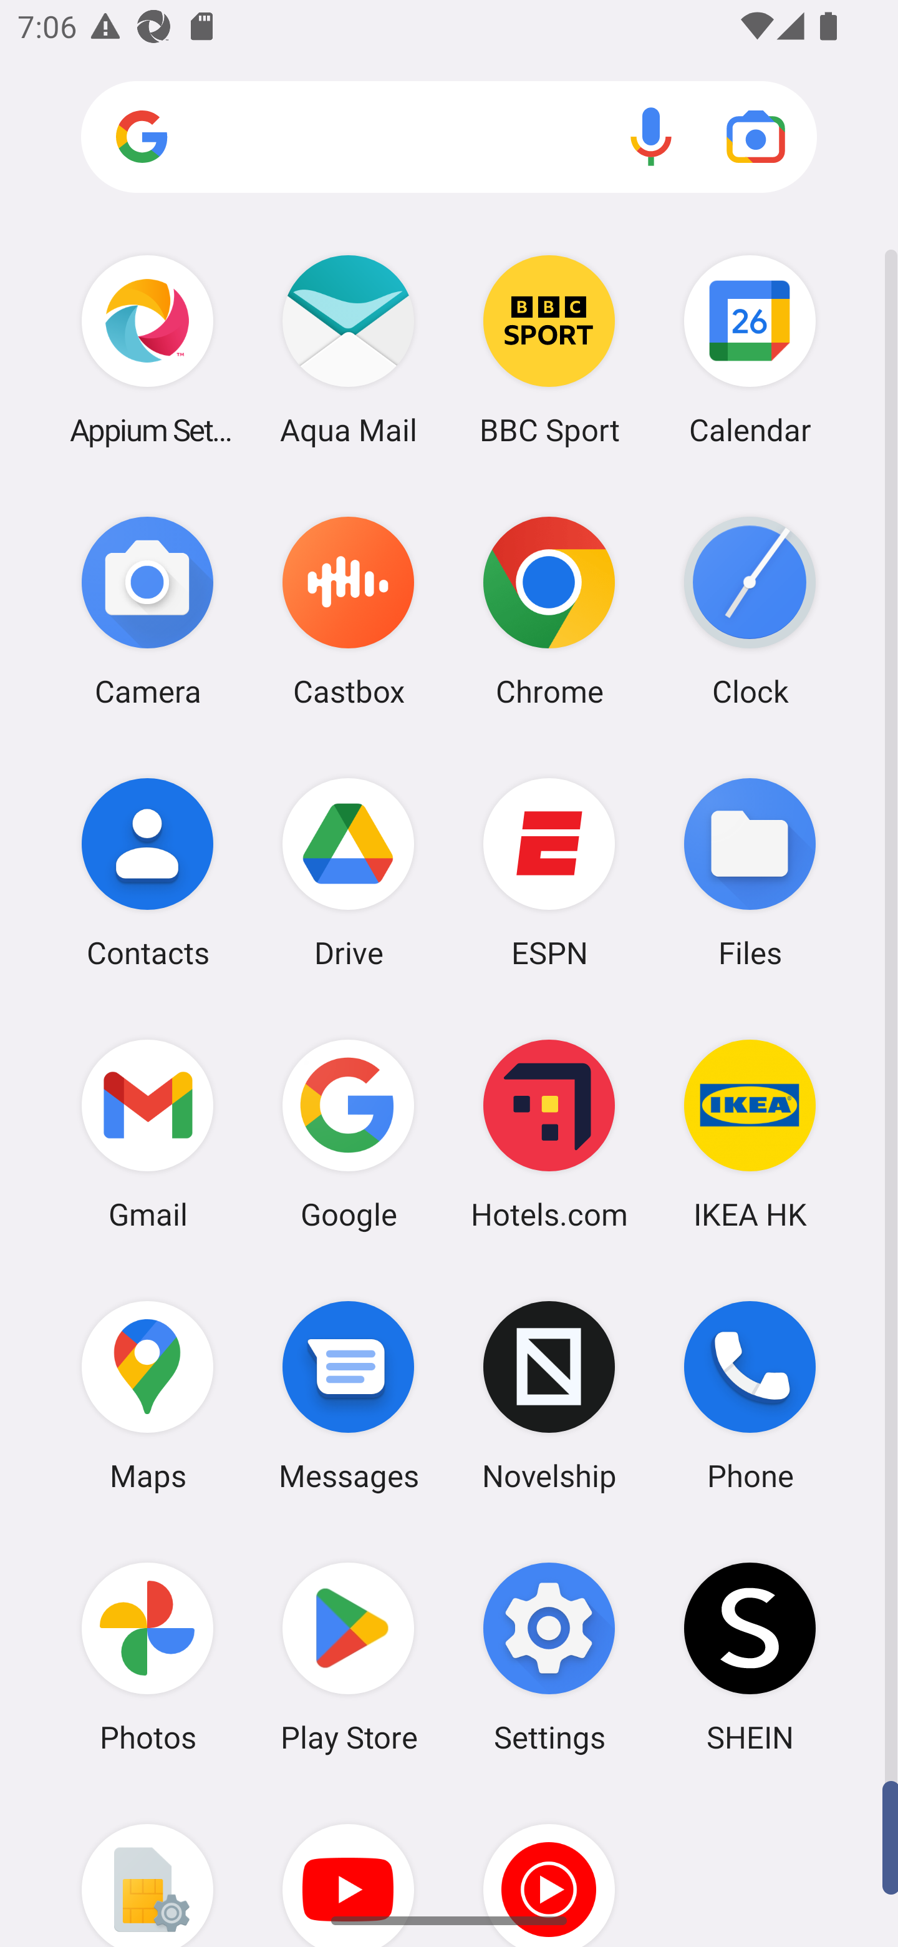 The image size is (898, 1947). Describe the element at coordinates (147, 1657) in the screenshot. I see `Photos` at that location.